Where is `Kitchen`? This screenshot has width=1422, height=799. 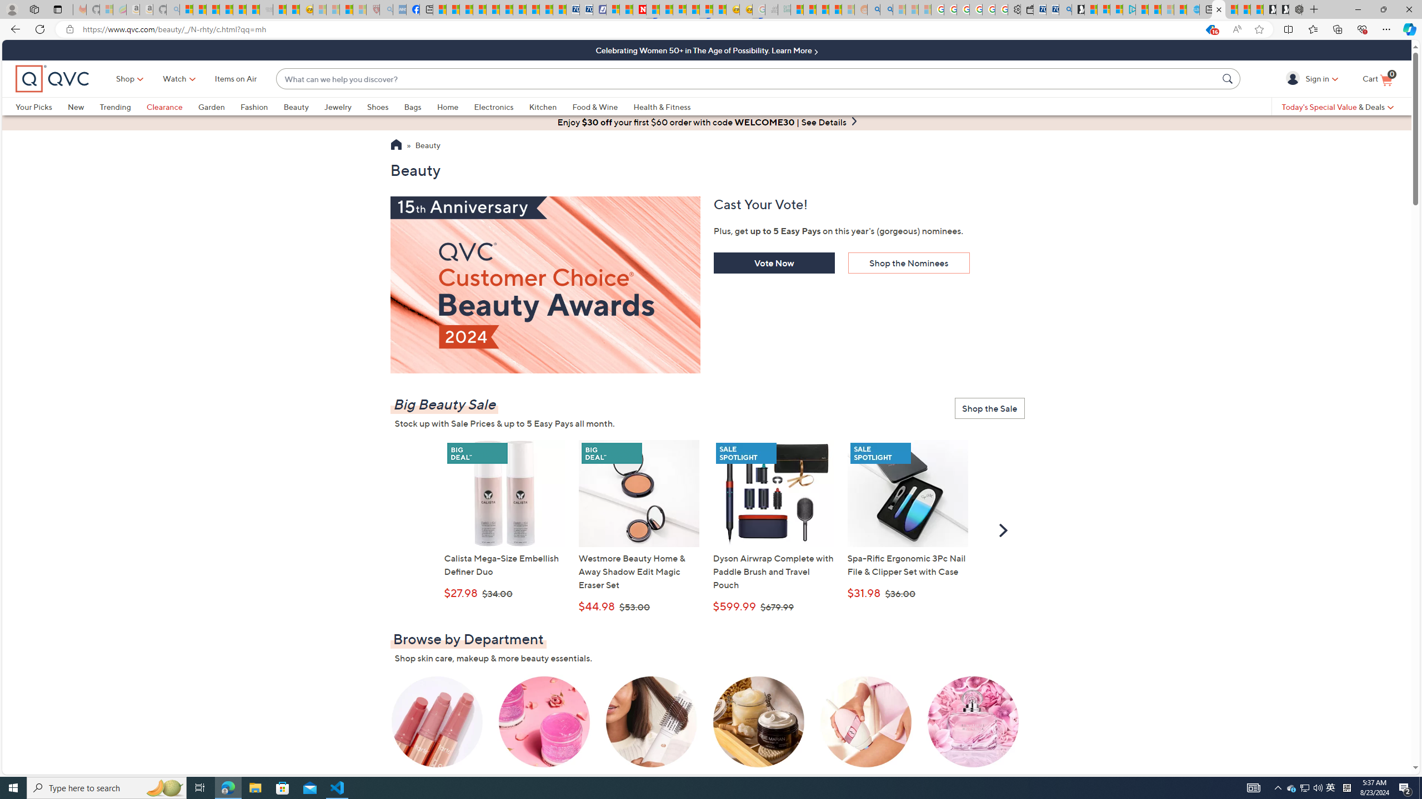 Kitchen is located at coordinates (551, 107).